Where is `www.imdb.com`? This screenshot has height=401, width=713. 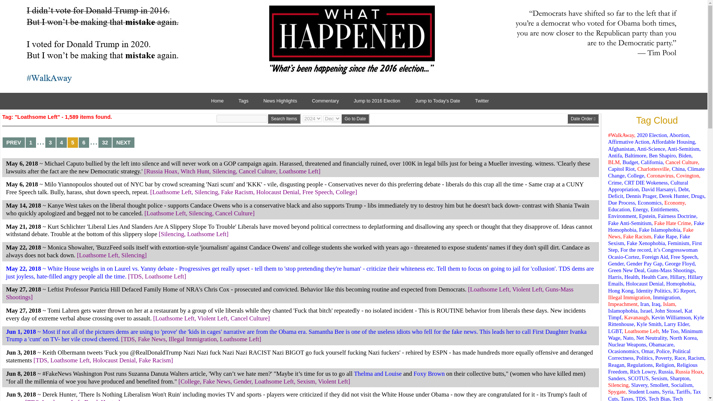 www.imdb.com is located at coordinates (377, 374).